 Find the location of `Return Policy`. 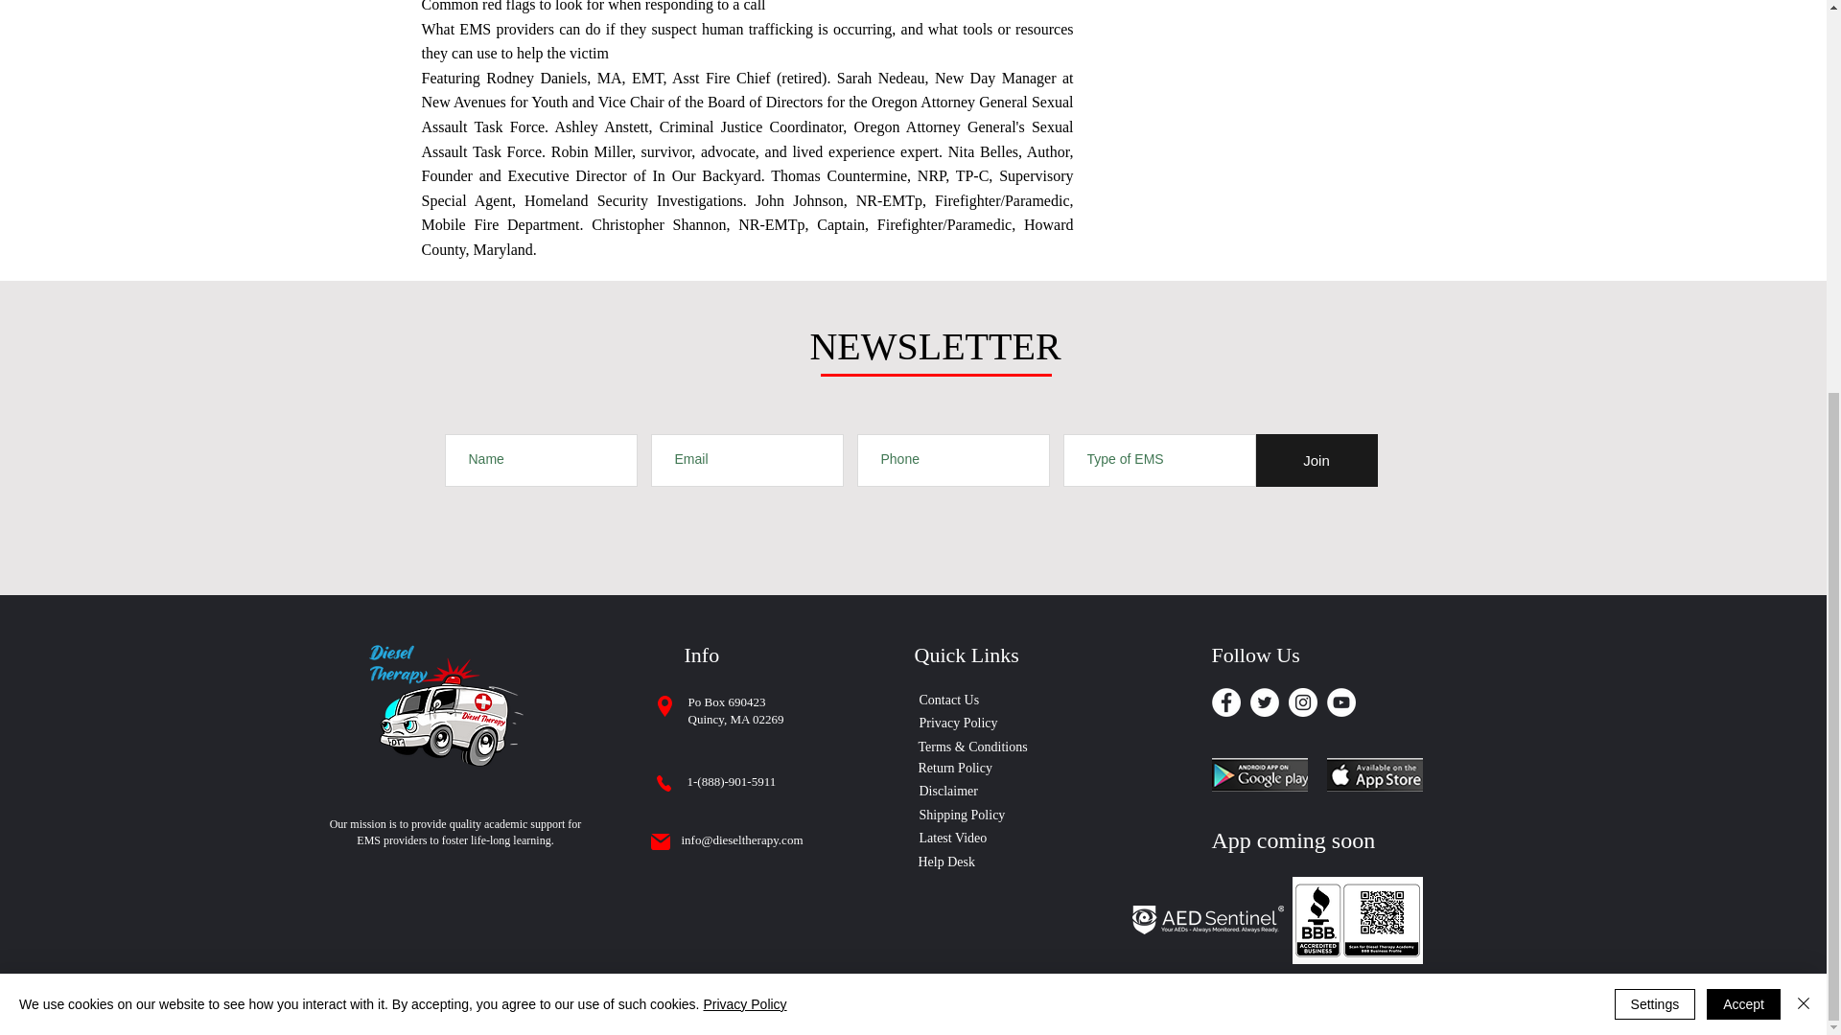

Return Policy is located at coordinates (979, 769).